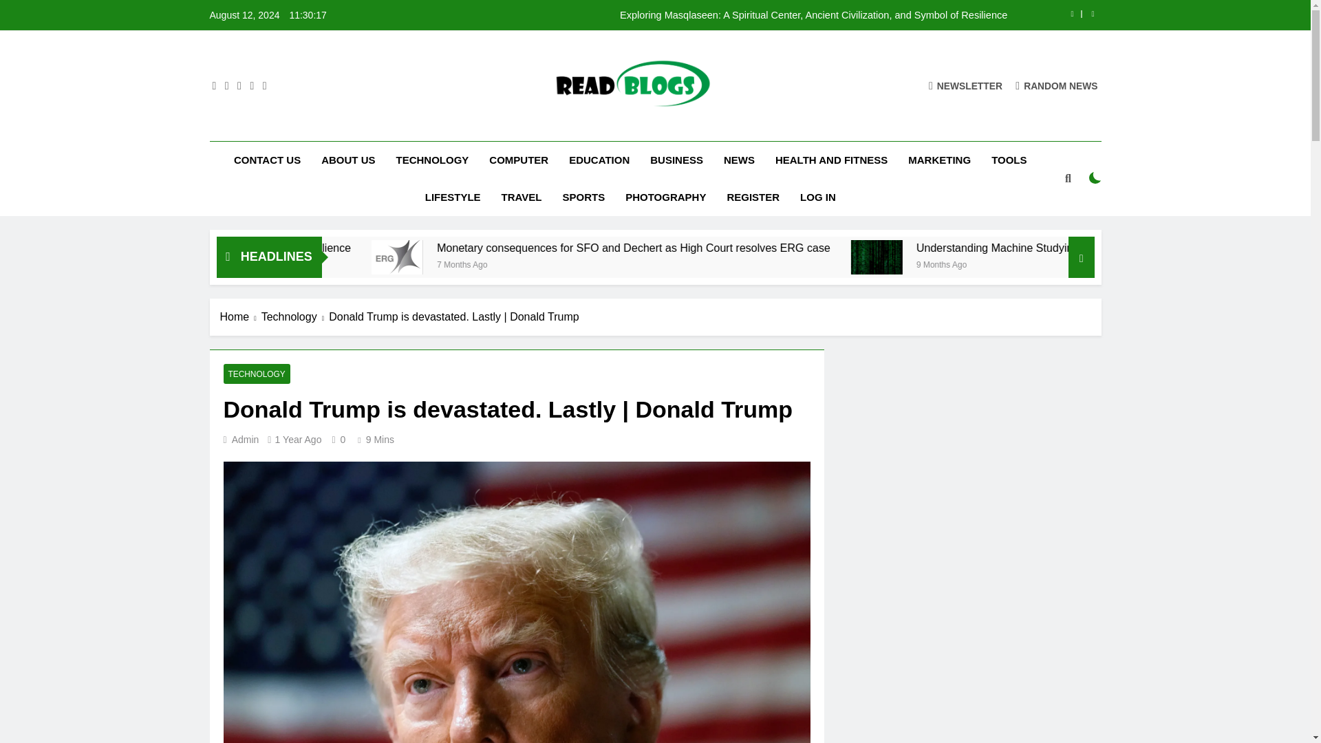 The width and height of the screenshot is (1321, 743). Describe the element at coordinates (965, 85) in the screenshot. I see `NEWSLETTER` at that location.